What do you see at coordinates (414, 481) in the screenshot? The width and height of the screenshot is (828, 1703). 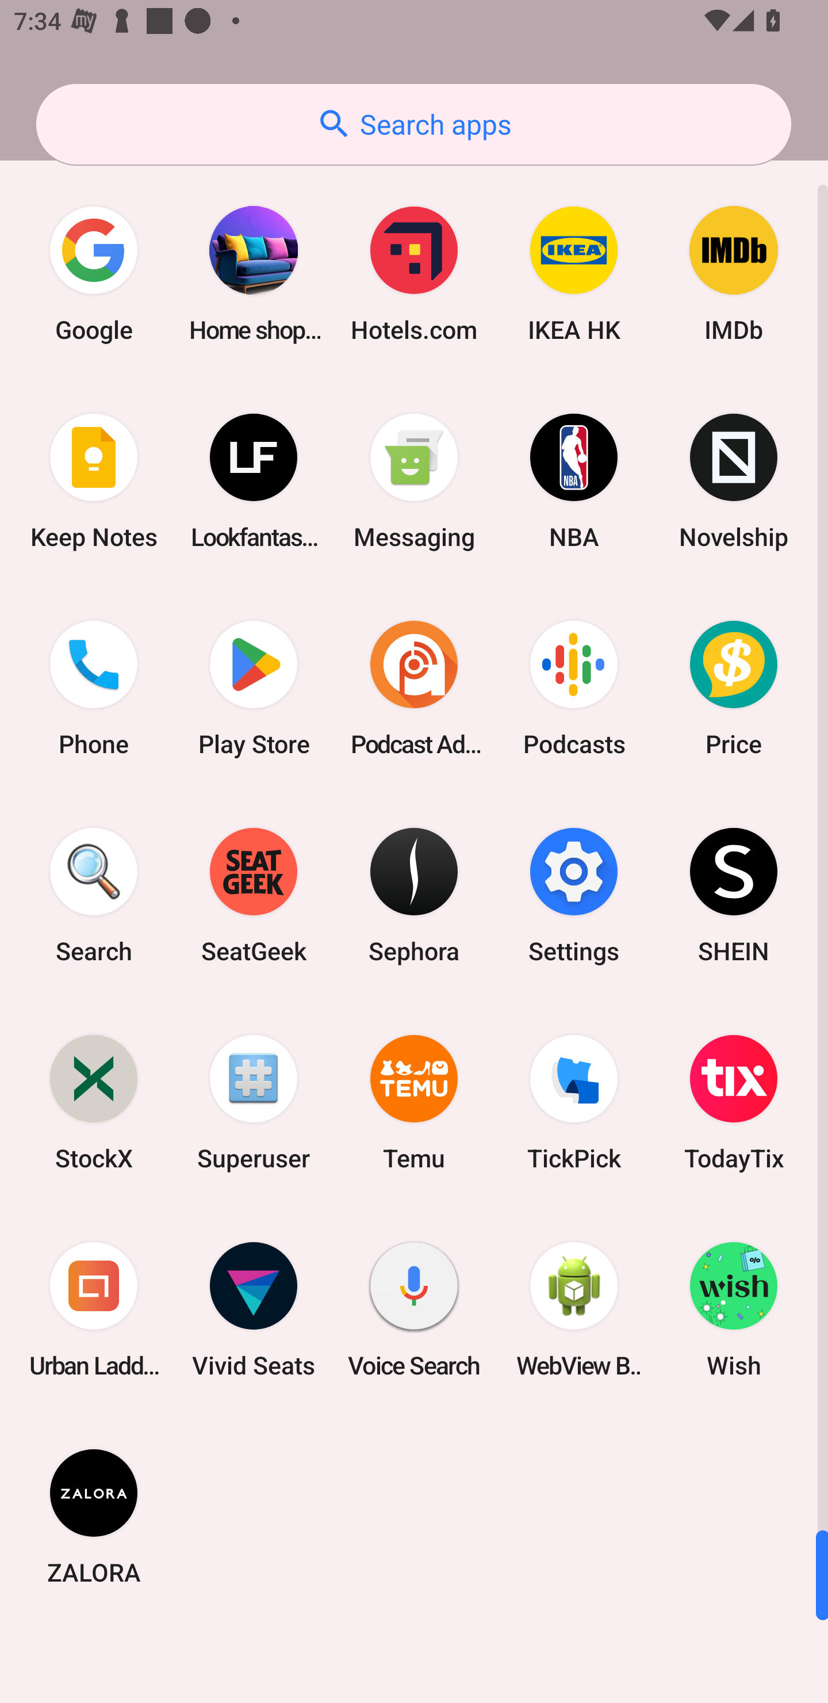 I see `Messaging` at bounding box center [414, 481].